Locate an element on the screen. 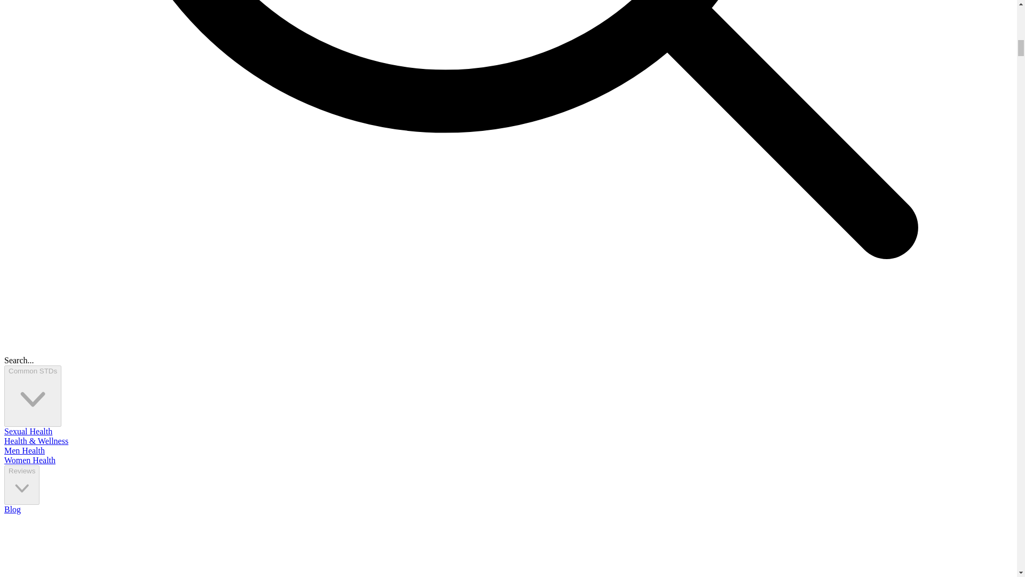 The width and height of the screenshot is (1025, 577). Men Health is located at coordinates (25, 450).